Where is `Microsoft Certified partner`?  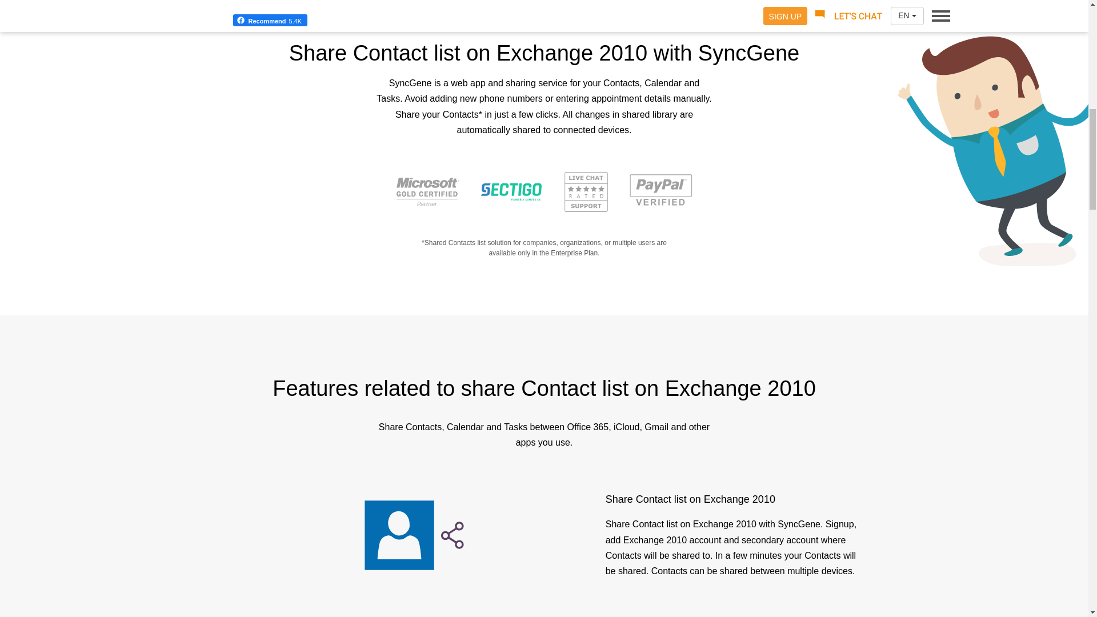 Microsoft Certified partner is located at coordinates (427, 191).